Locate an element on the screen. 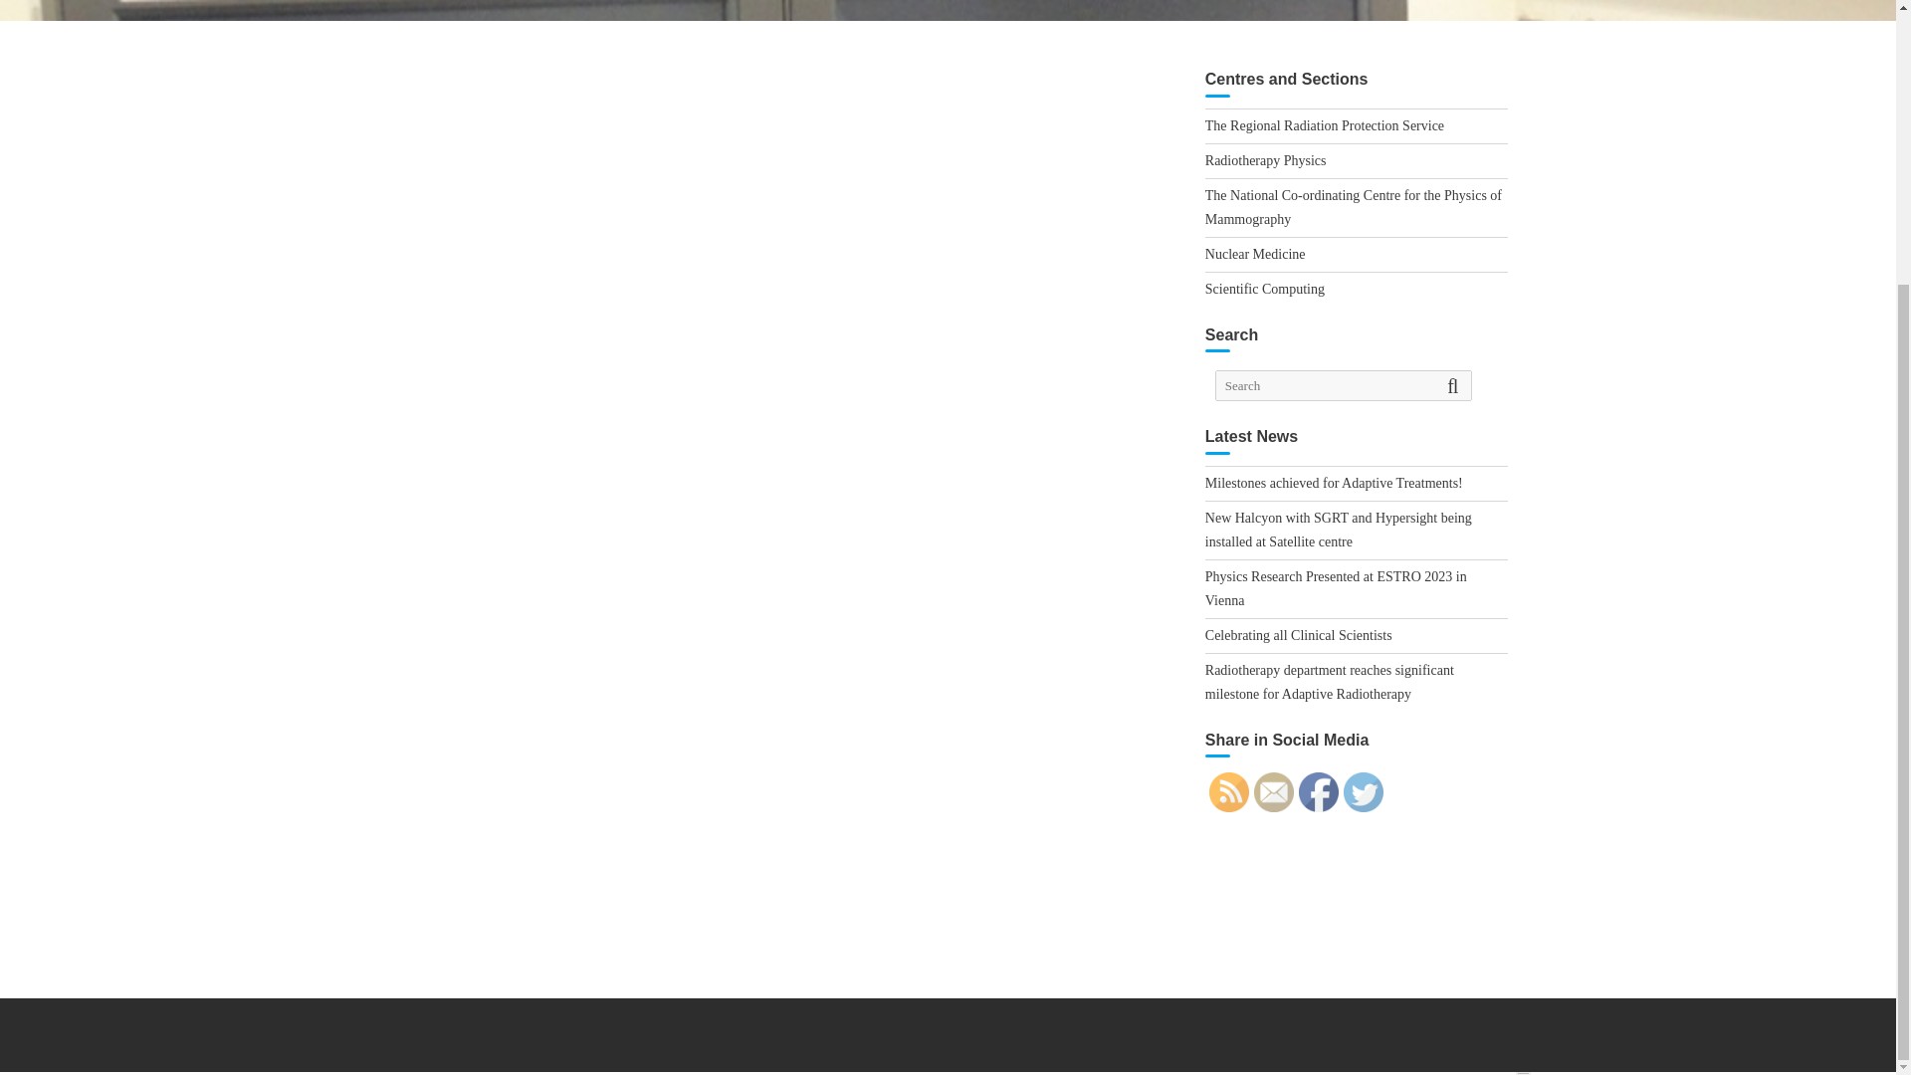 This screenshot has width=1911, height=1075. Twitter is located at coordinates (1364, 792).